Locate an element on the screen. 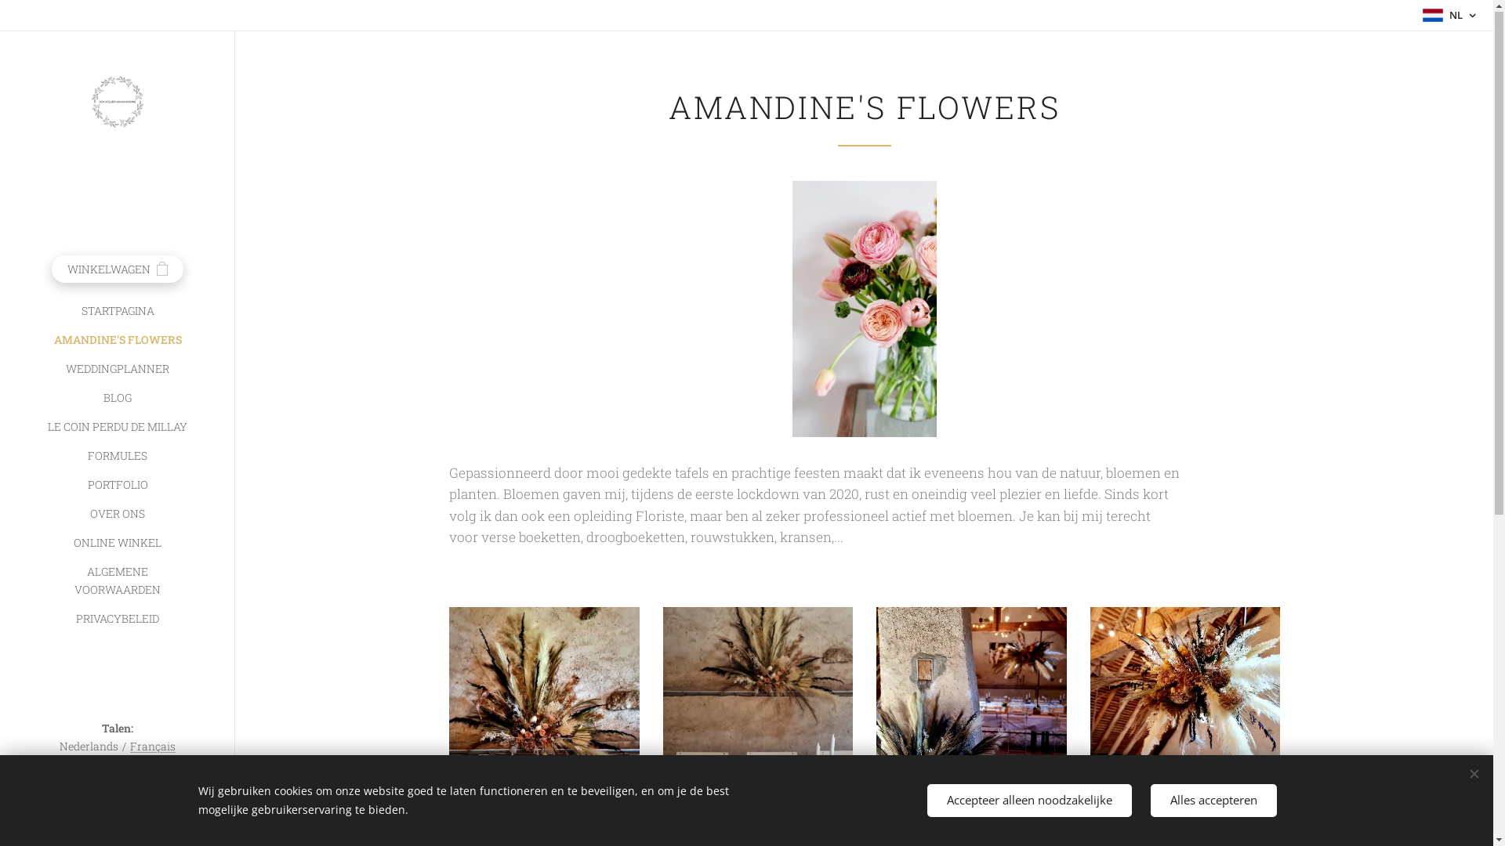  STARTPAGINA is located at coordinates (118, 312).